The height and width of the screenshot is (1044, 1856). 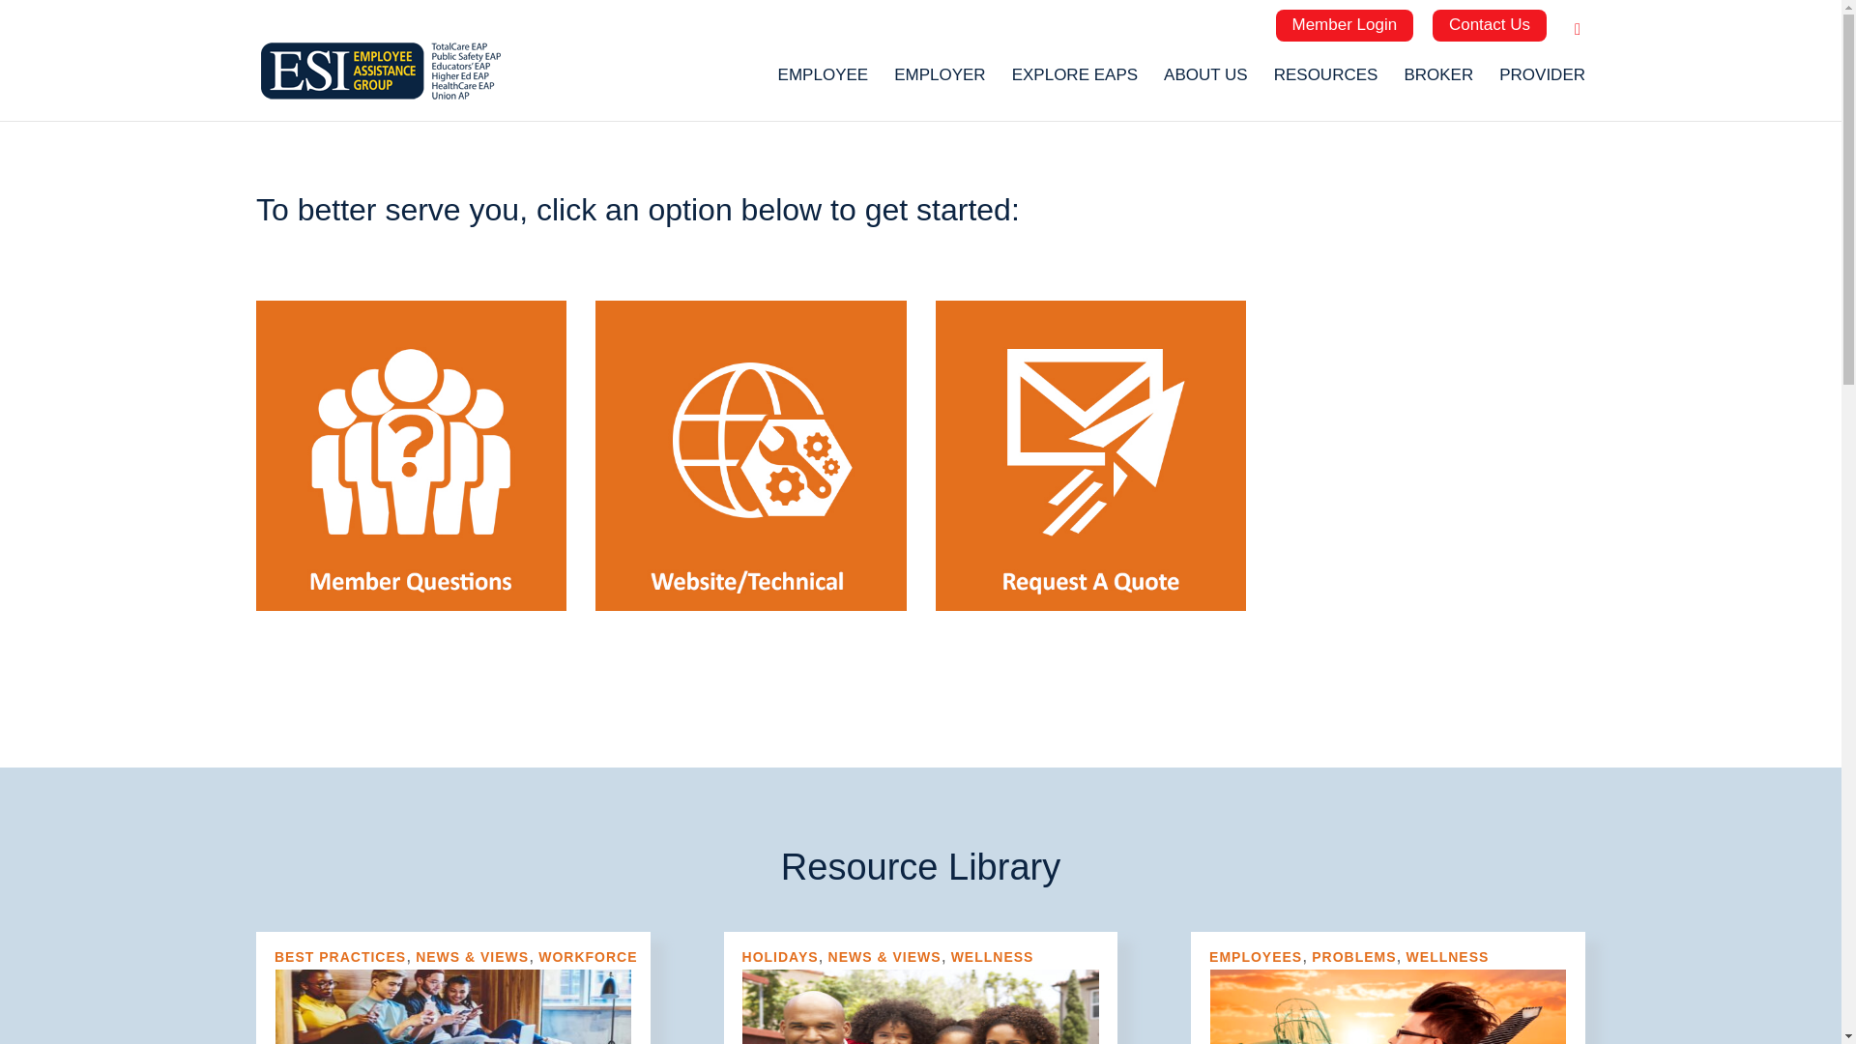 I want to click on BROKER, so click(x=1438, y=83).